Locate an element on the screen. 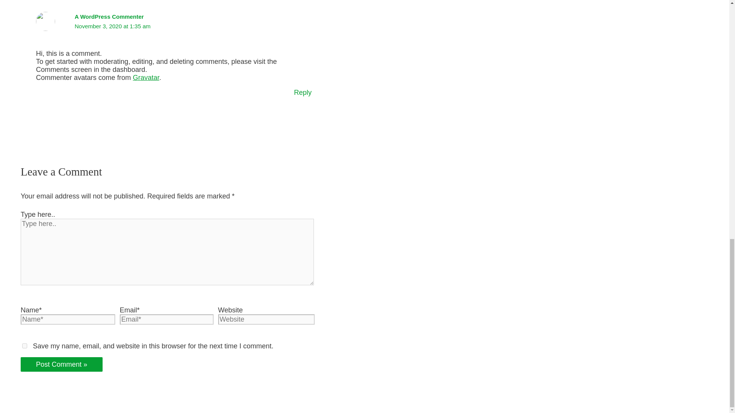 The height and width of the screenshot is (413, 735). A WordPress Commenter is located at coordinates (109, 16).